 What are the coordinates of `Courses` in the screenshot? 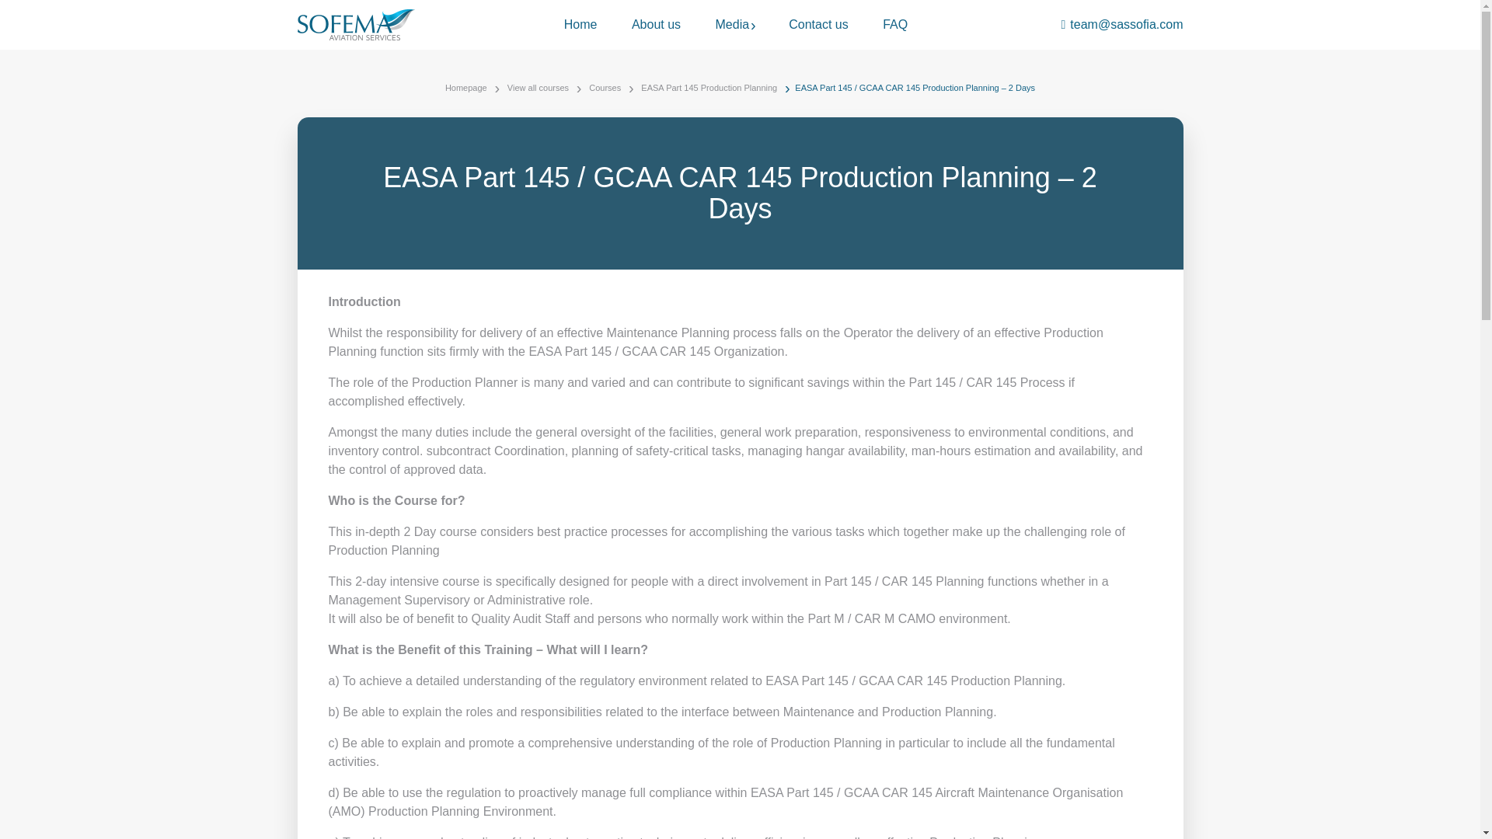 It's located at (605, 88).